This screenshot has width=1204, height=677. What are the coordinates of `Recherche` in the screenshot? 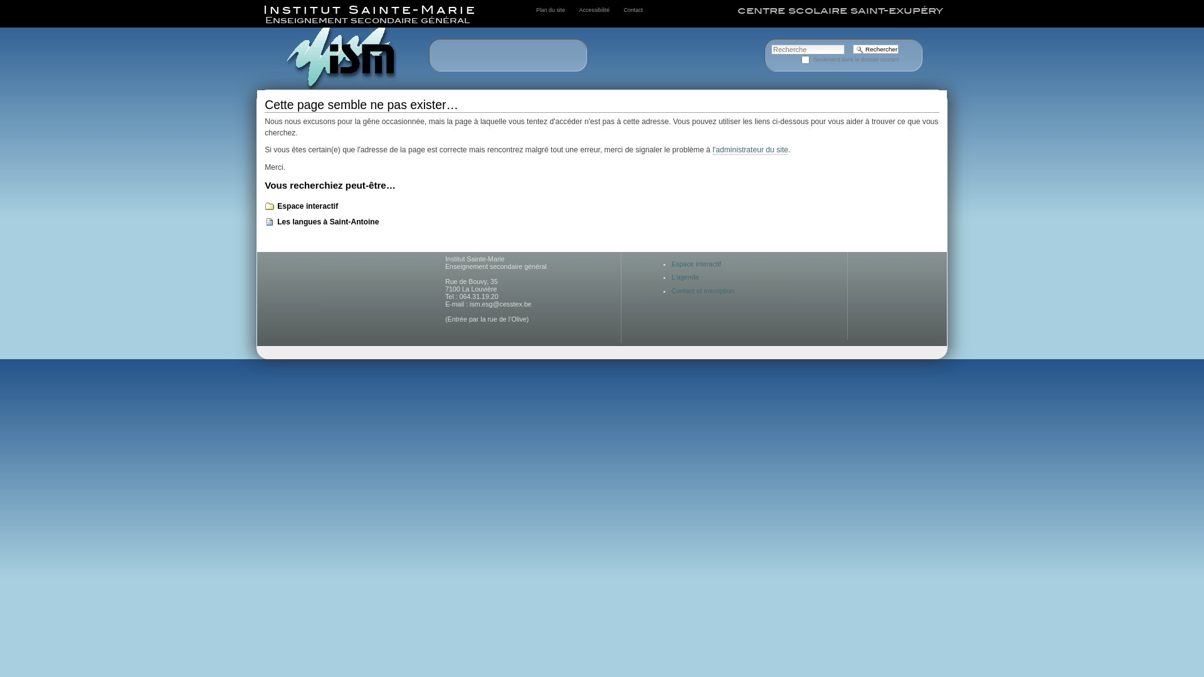 It's located at (808, 50).